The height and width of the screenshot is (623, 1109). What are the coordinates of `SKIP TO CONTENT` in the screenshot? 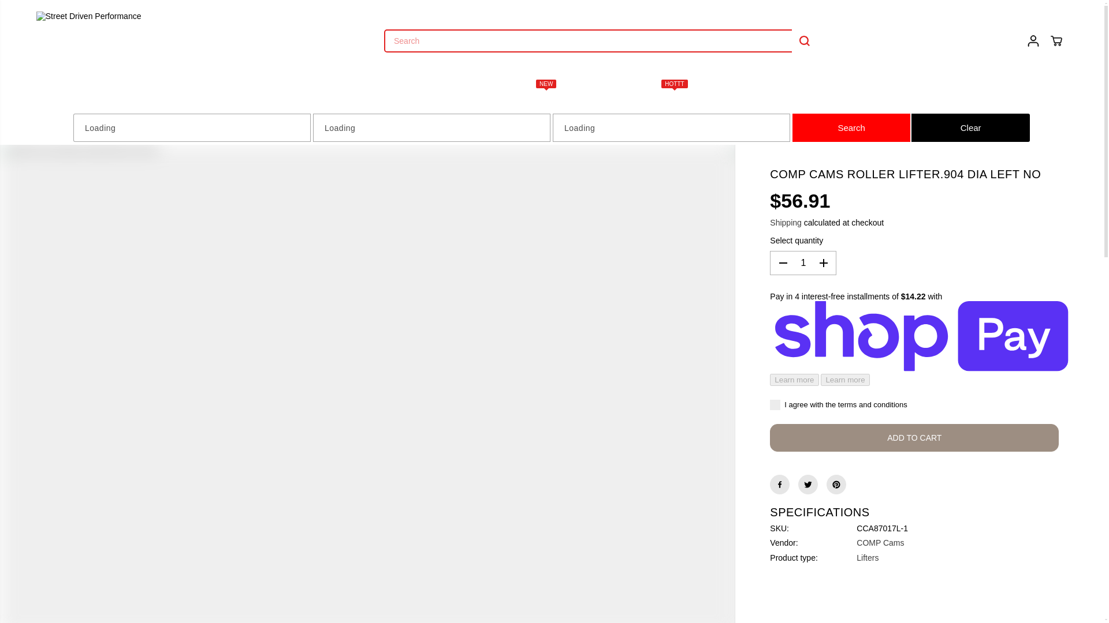 It's located at (595, 96).